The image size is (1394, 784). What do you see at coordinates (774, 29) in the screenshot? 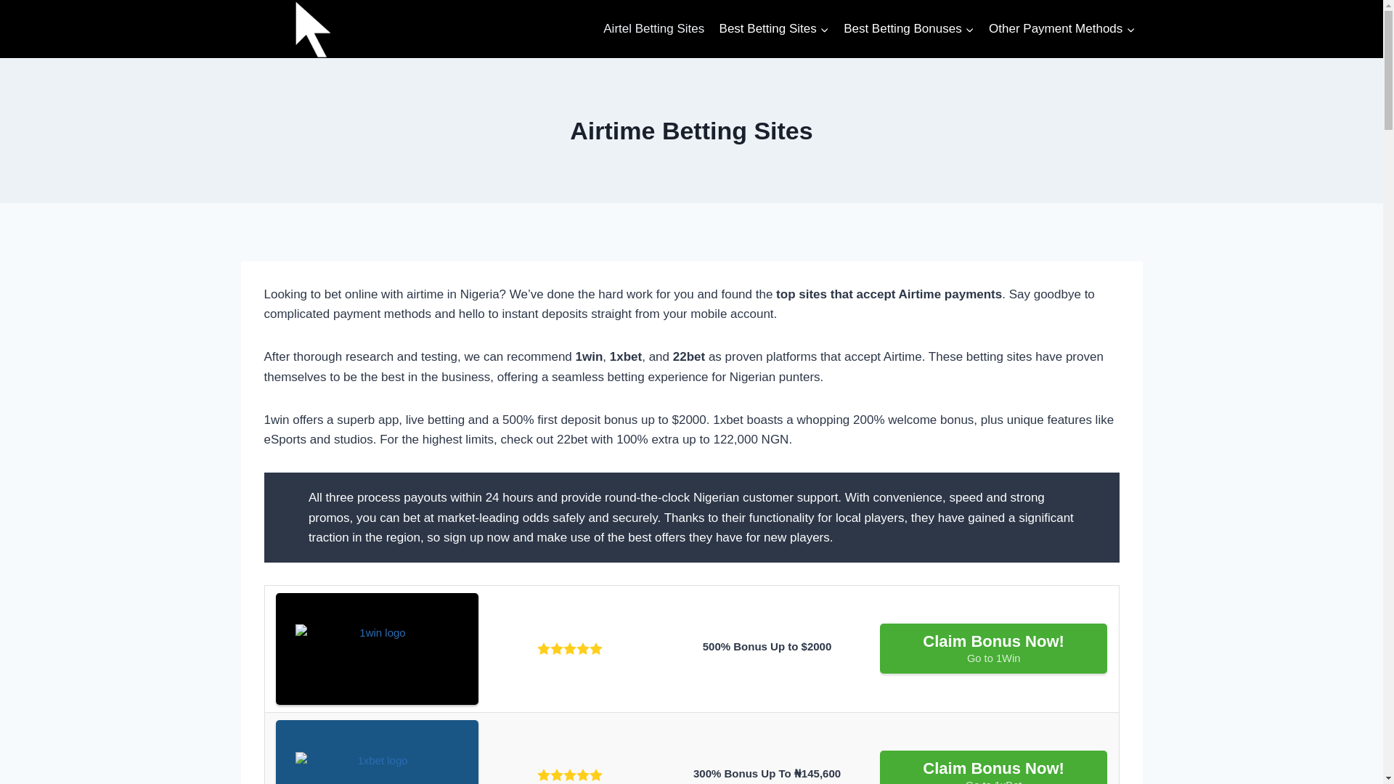
I see `Best Betting Sites` at bounding box center [774, 29].